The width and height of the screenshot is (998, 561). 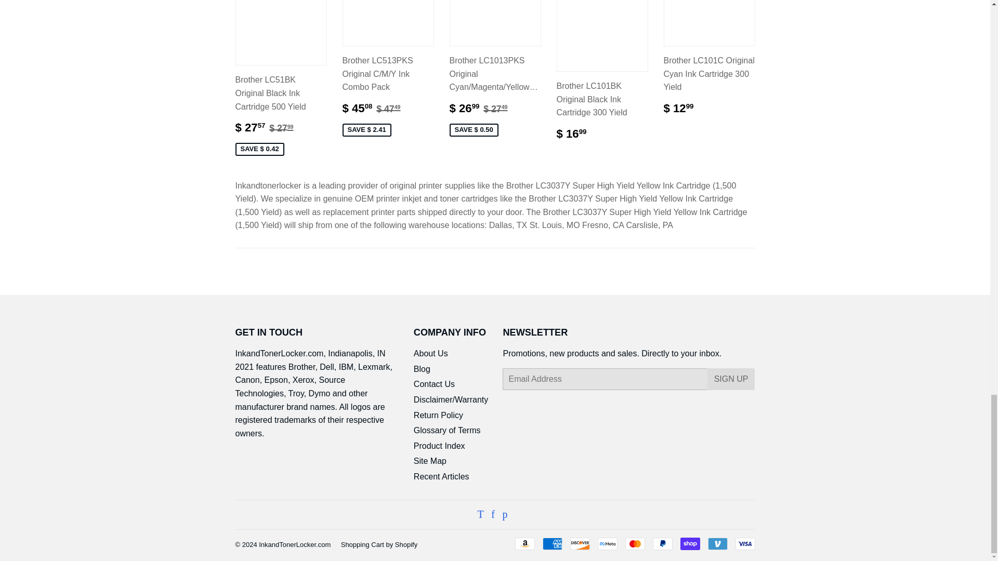 What do you see at coordinates (634, 543) in the screenshot?
I see `Mastercard` at bounding box center [634, 543].